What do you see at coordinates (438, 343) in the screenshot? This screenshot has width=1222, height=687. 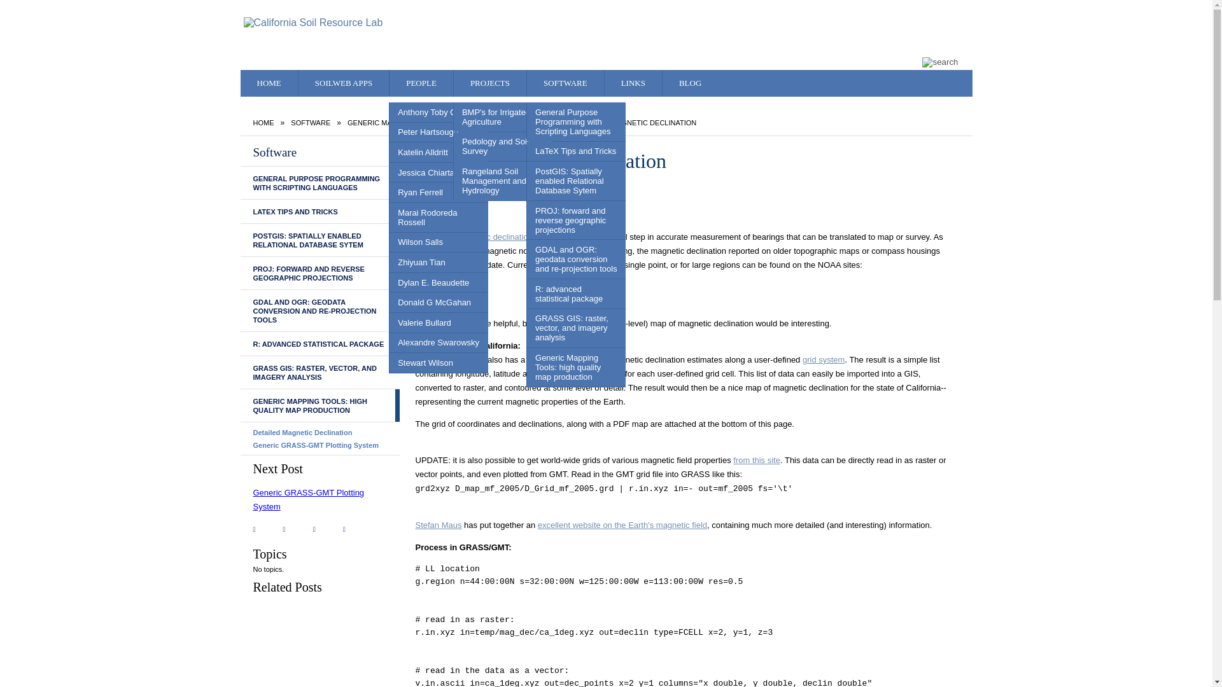 I see `Alexandre Swarowsky` at bounding box center [438, 343].